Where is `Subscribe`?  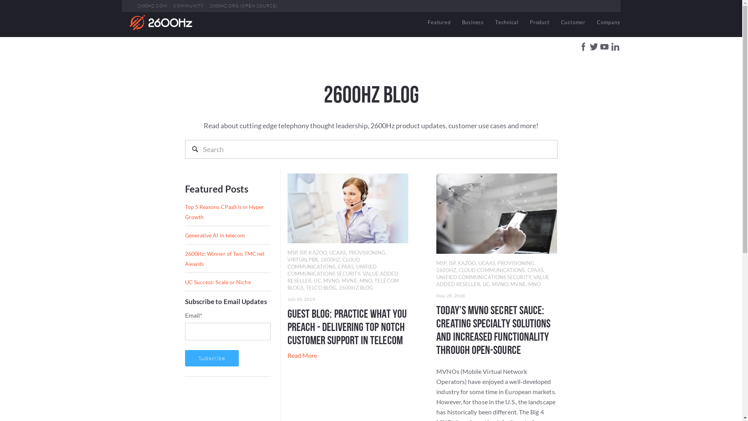
Subscribe is located at coordinates (212, 358).